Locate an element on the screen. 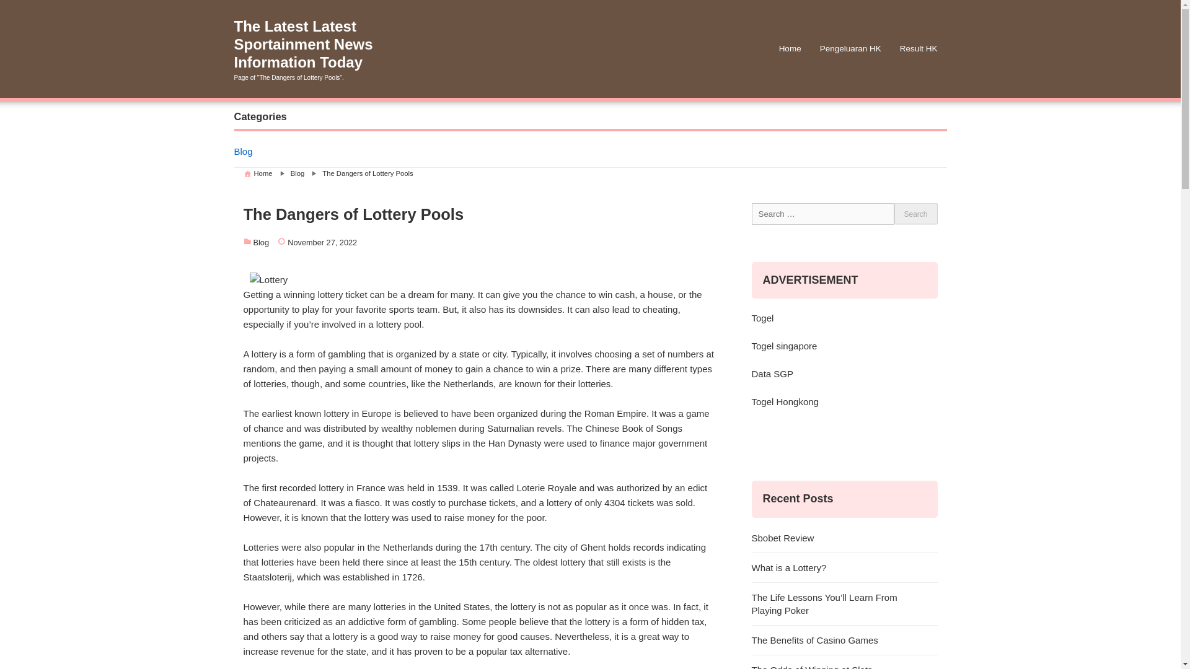  Togel singapore is located at coordinates (783, 346).